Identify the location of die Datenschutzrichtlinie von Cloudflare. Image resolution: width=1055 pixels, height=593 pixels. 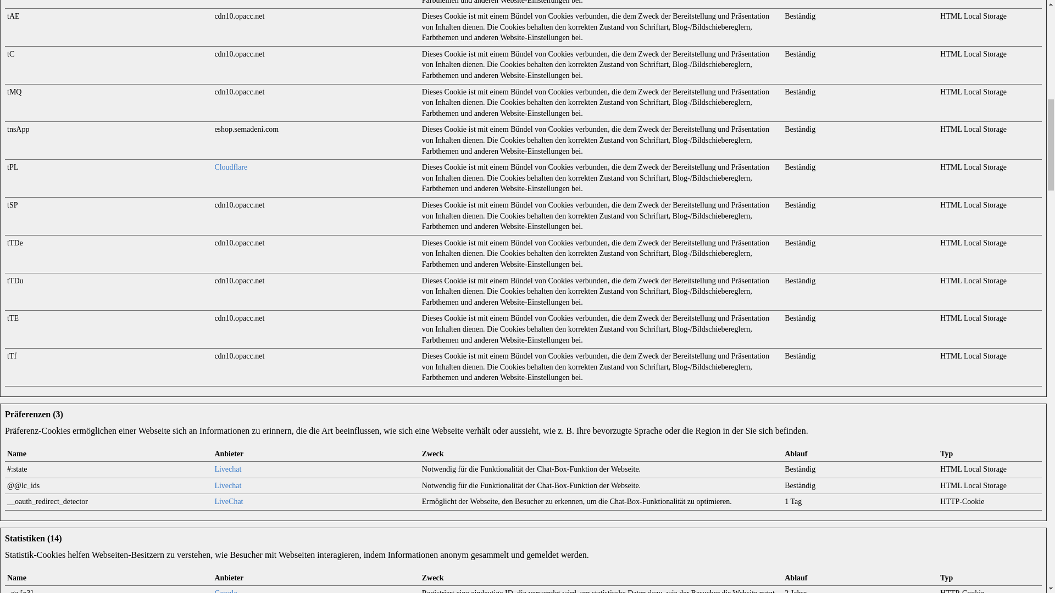
(230, 167).